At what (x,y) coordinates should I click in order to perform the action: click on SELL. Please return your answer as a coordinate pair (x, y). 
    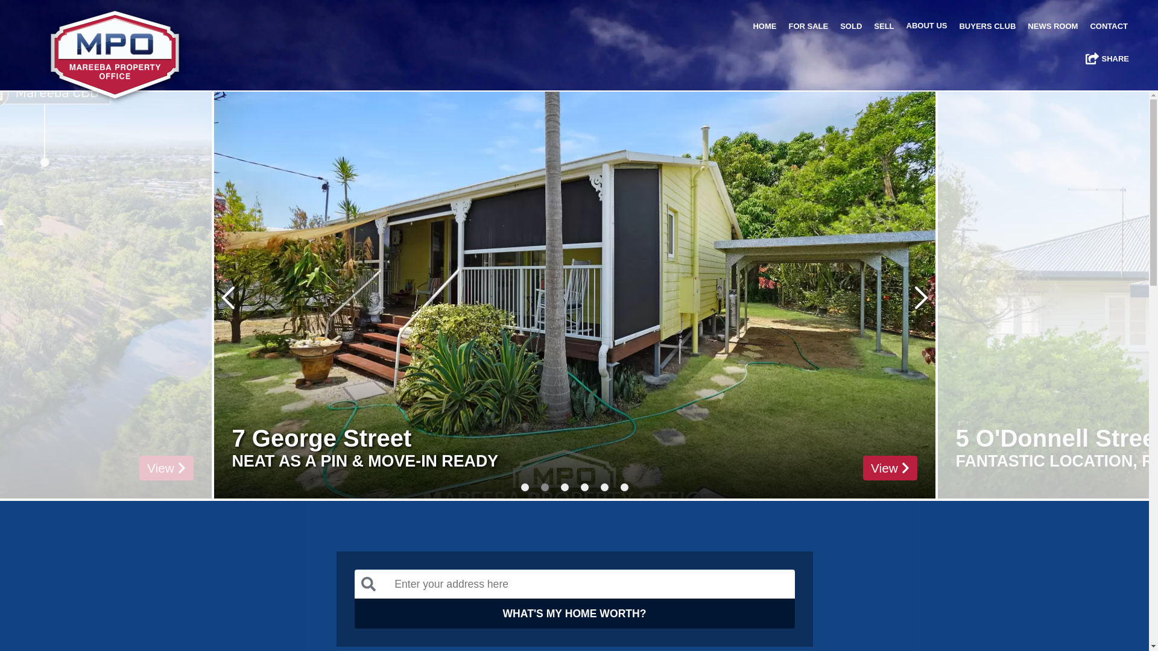
    Looking at the image, I should click on (884, 27).